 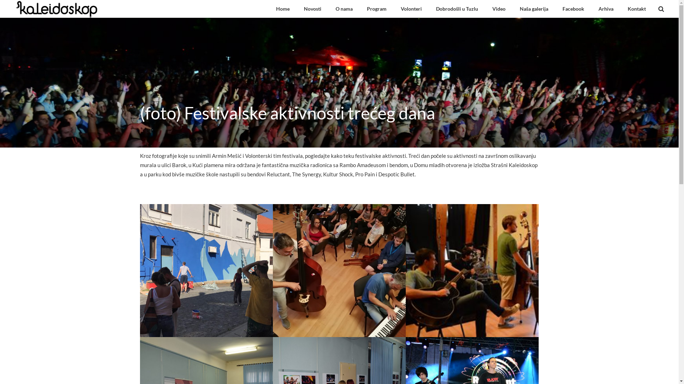 What do you see at coordinates (206, 270) in the screenshot?
I see `IMG_6073` at bounding box center [206, 270].